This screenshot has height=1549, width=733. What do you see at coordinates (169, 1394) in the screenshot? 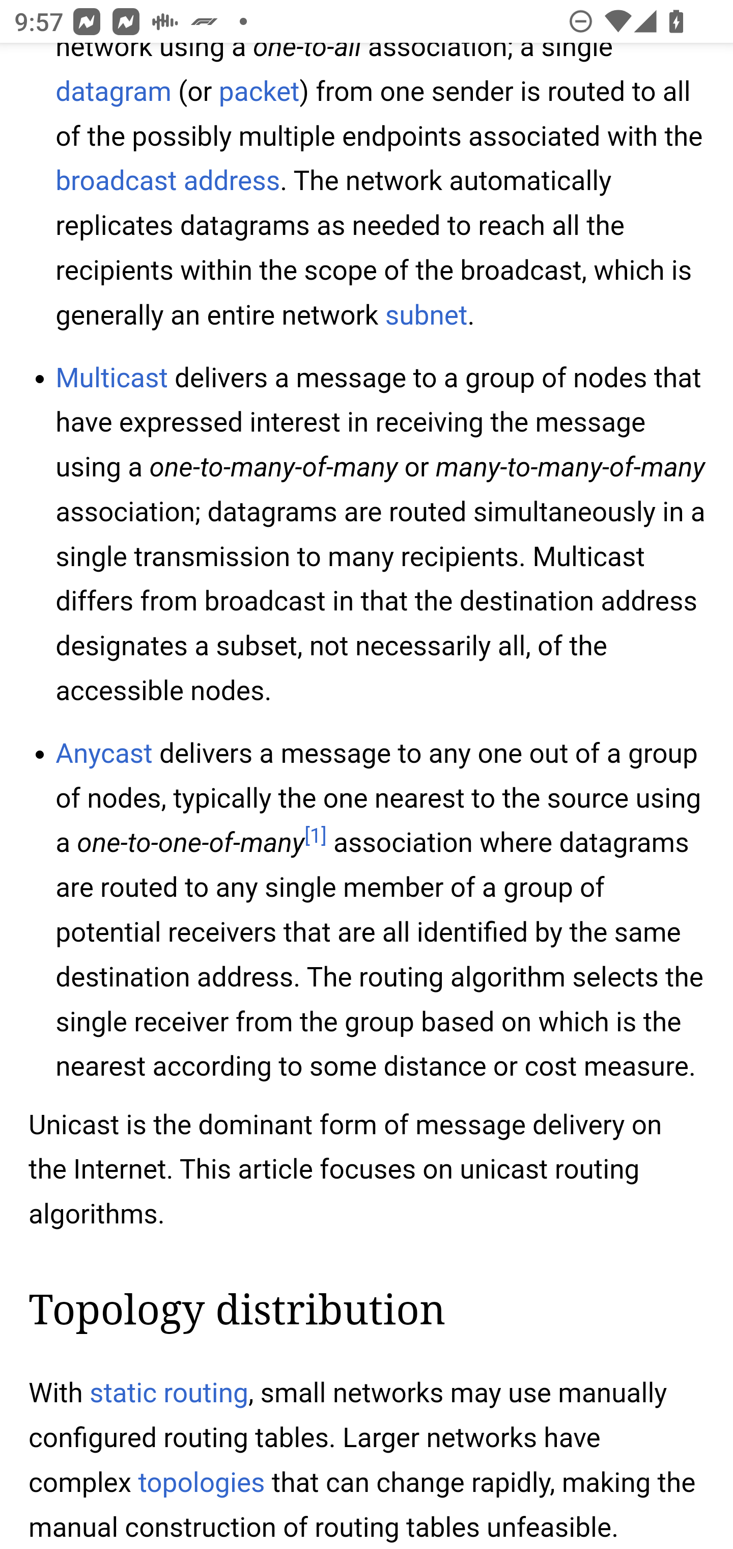
I see `static routing` at bounding box center [169, 1394].